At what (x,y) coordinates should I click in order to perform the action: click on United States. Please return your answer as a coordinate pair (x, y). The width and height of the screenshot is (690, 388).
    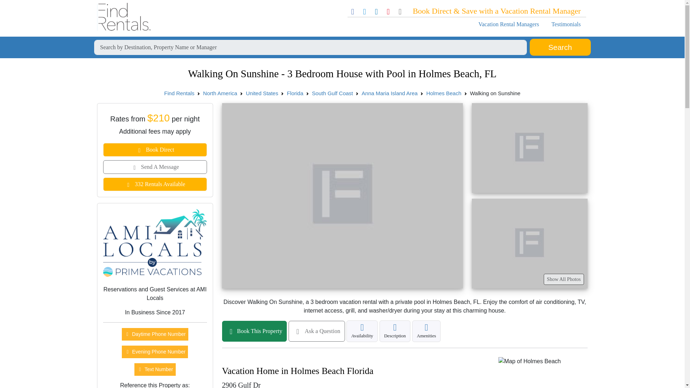
    Looking at the image, I should click on (262, 93).